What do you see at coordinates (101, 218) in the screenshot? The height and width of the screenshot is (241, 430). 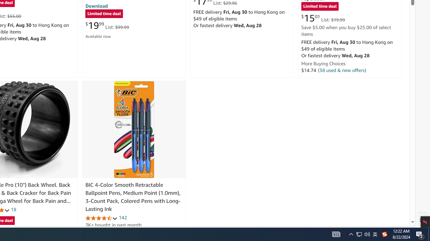 I see `4.6 out of 5 stars` at bounding box center [101, 218].